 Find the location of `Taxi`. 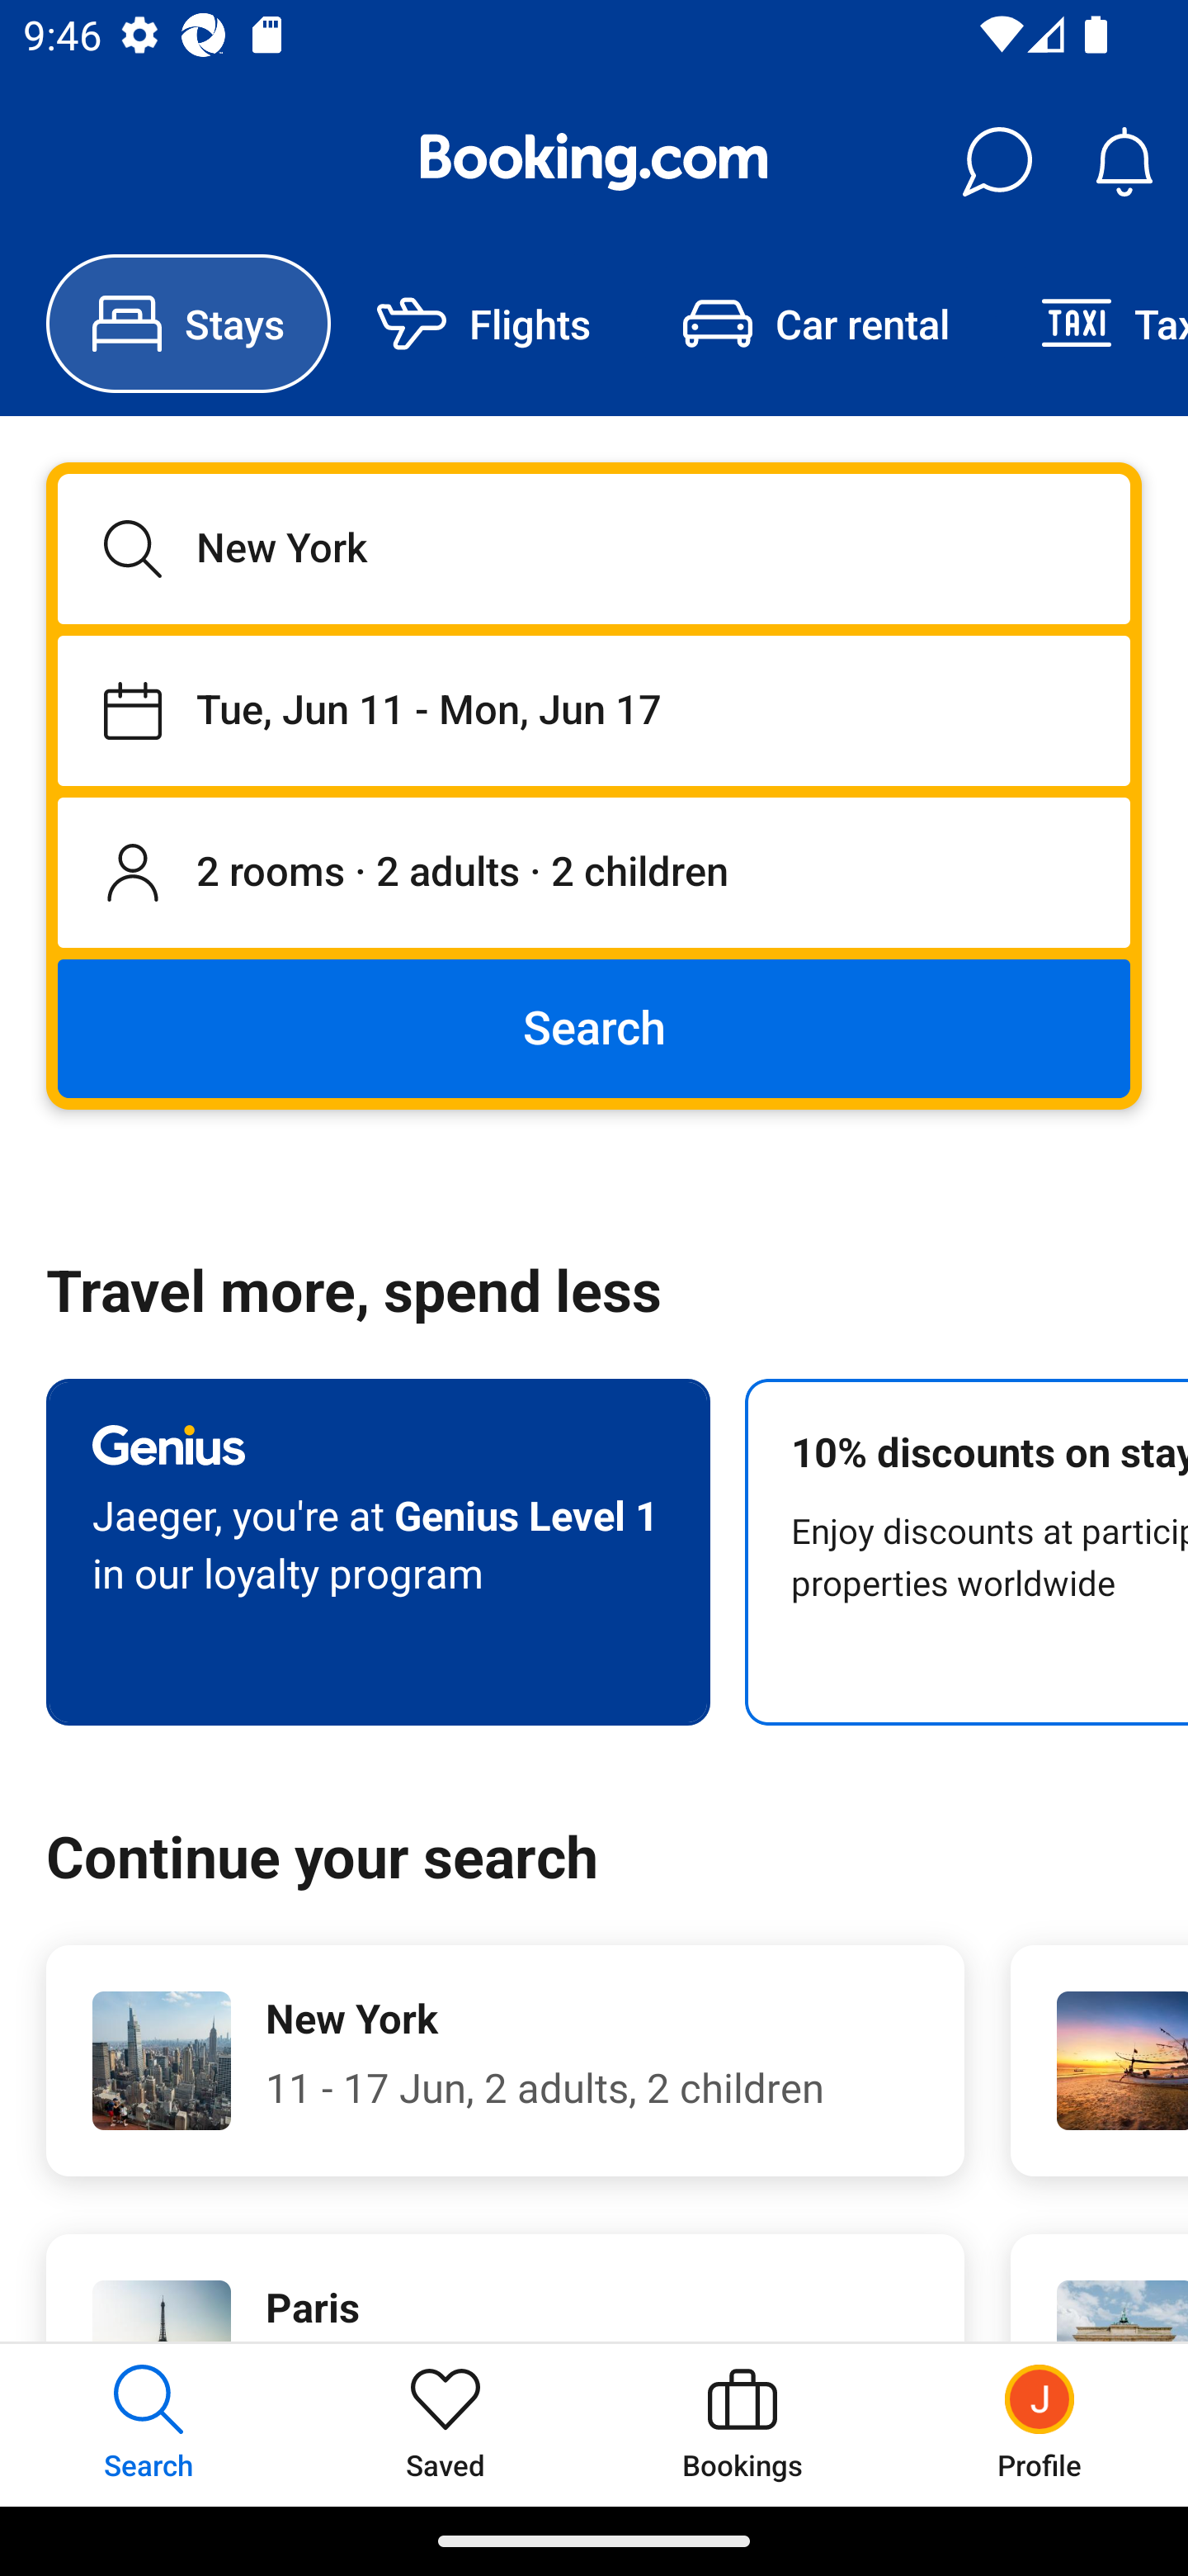

Taxi is located at coordinates (1091, 324).